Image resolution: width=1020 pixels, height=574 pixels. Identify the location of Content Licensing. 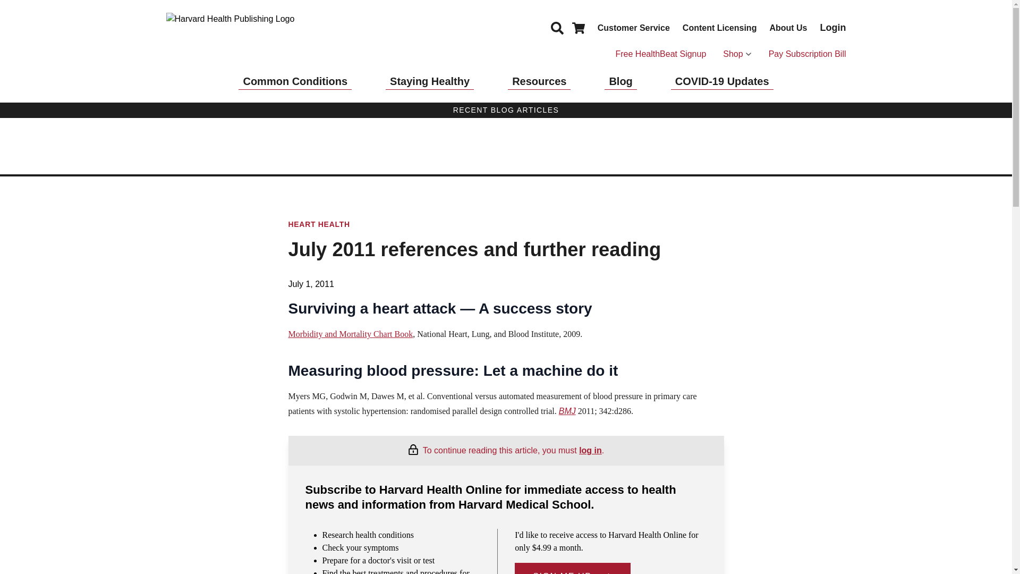
(719, 27).